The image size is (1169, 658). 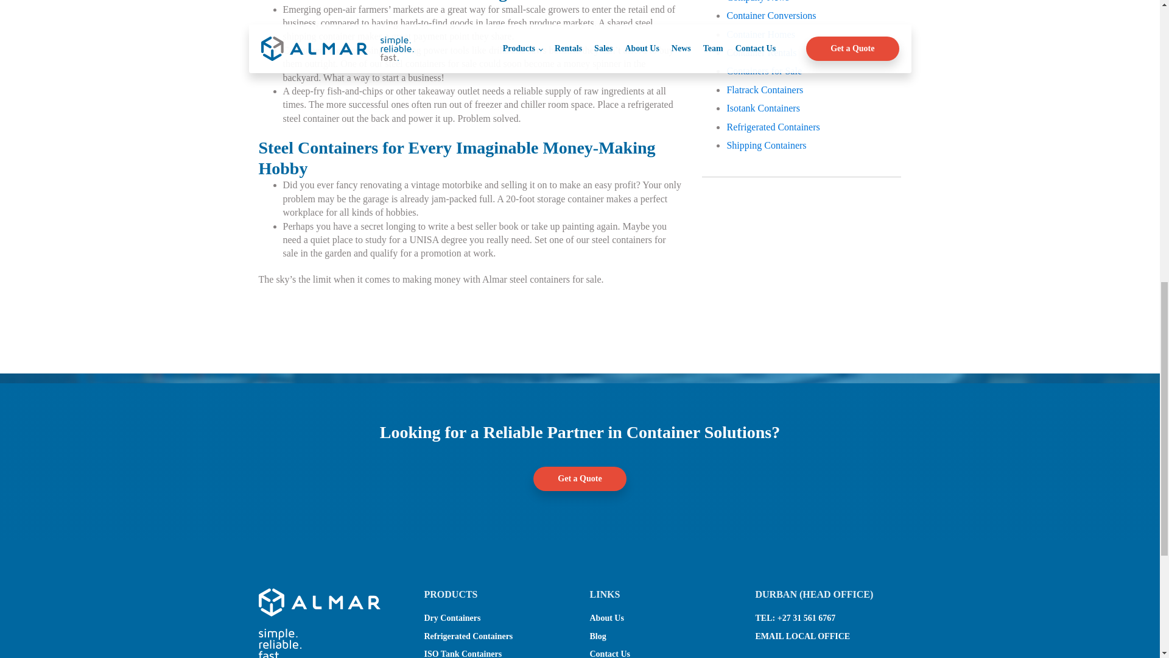 I want to click on Isotank Containers, so click(x=762, y=107).